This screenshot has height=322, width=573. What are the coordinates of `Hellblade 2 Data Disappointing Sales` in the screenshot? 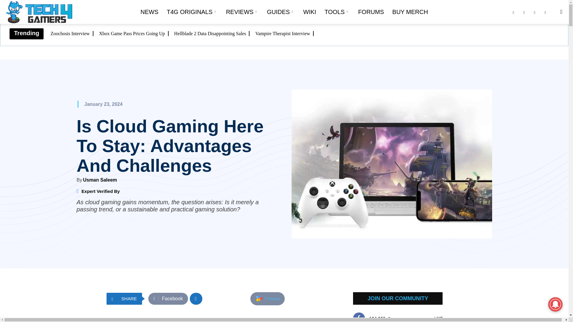 It's located at (212, 33).